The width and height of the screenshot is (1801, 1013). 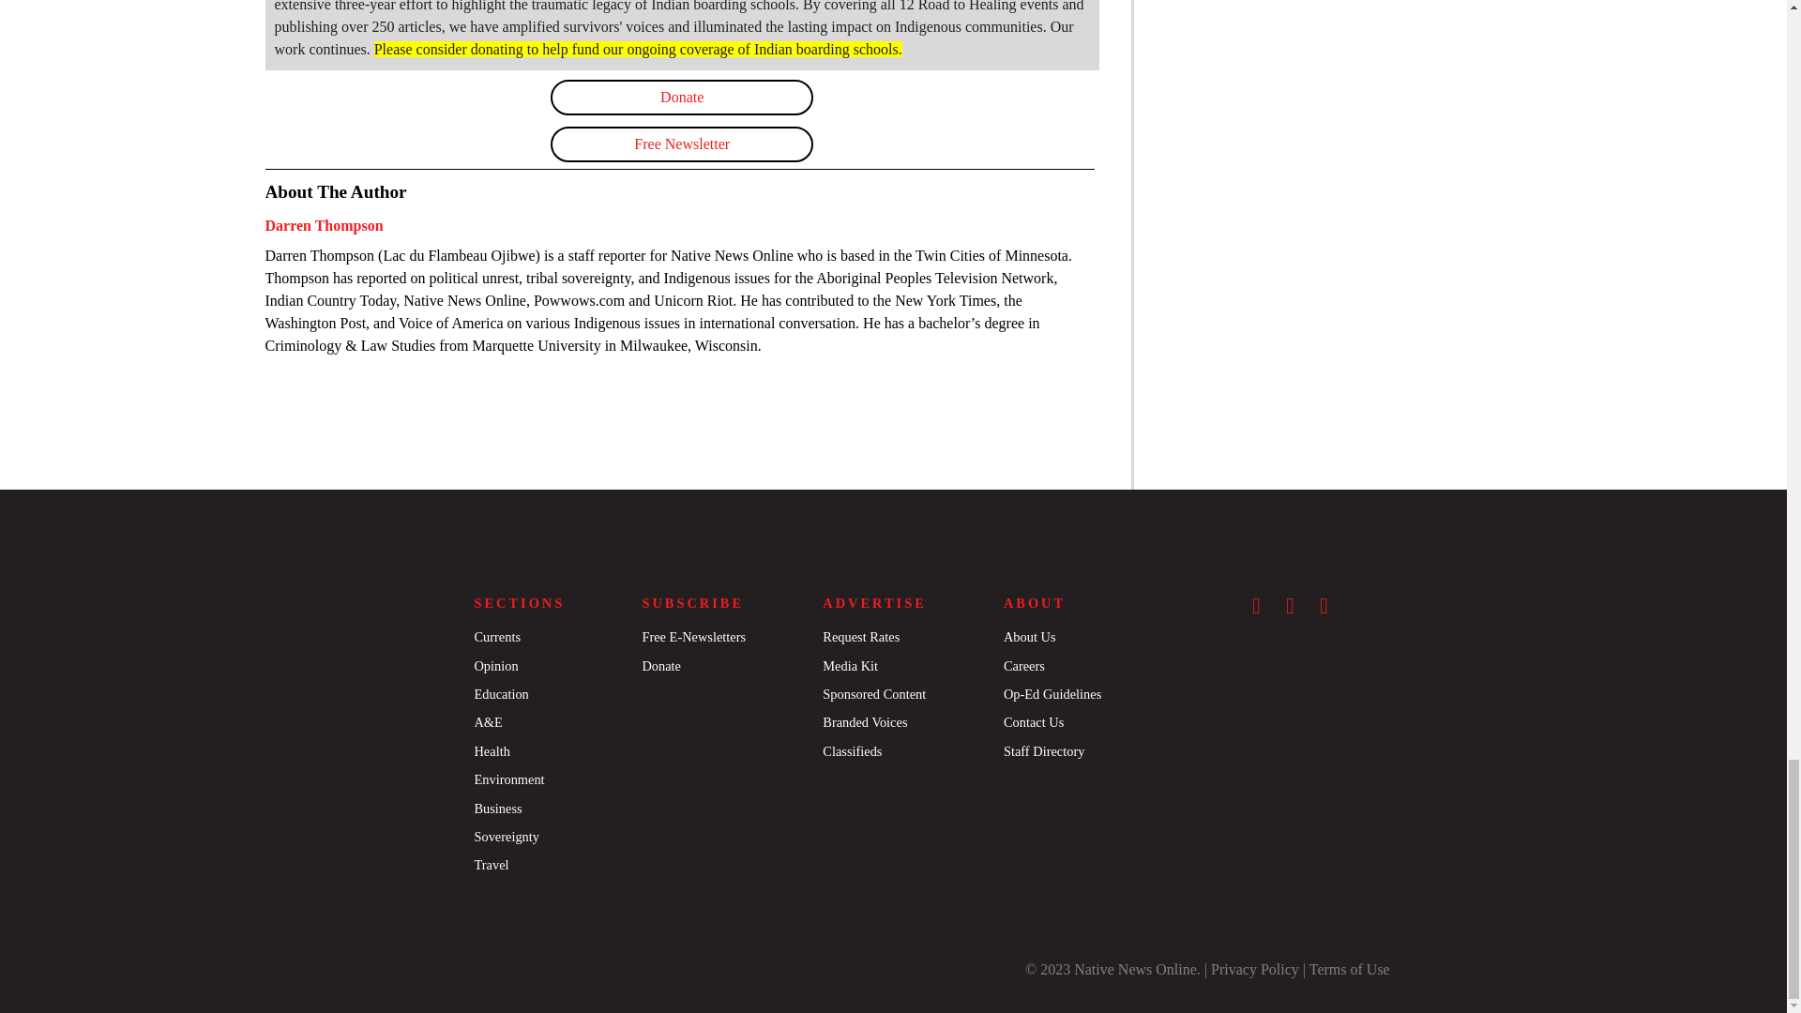 What do you see at coordinates (692, 636) in the screenshot?
I see `Free E-Newsletters` at bounding box center [692, 636].